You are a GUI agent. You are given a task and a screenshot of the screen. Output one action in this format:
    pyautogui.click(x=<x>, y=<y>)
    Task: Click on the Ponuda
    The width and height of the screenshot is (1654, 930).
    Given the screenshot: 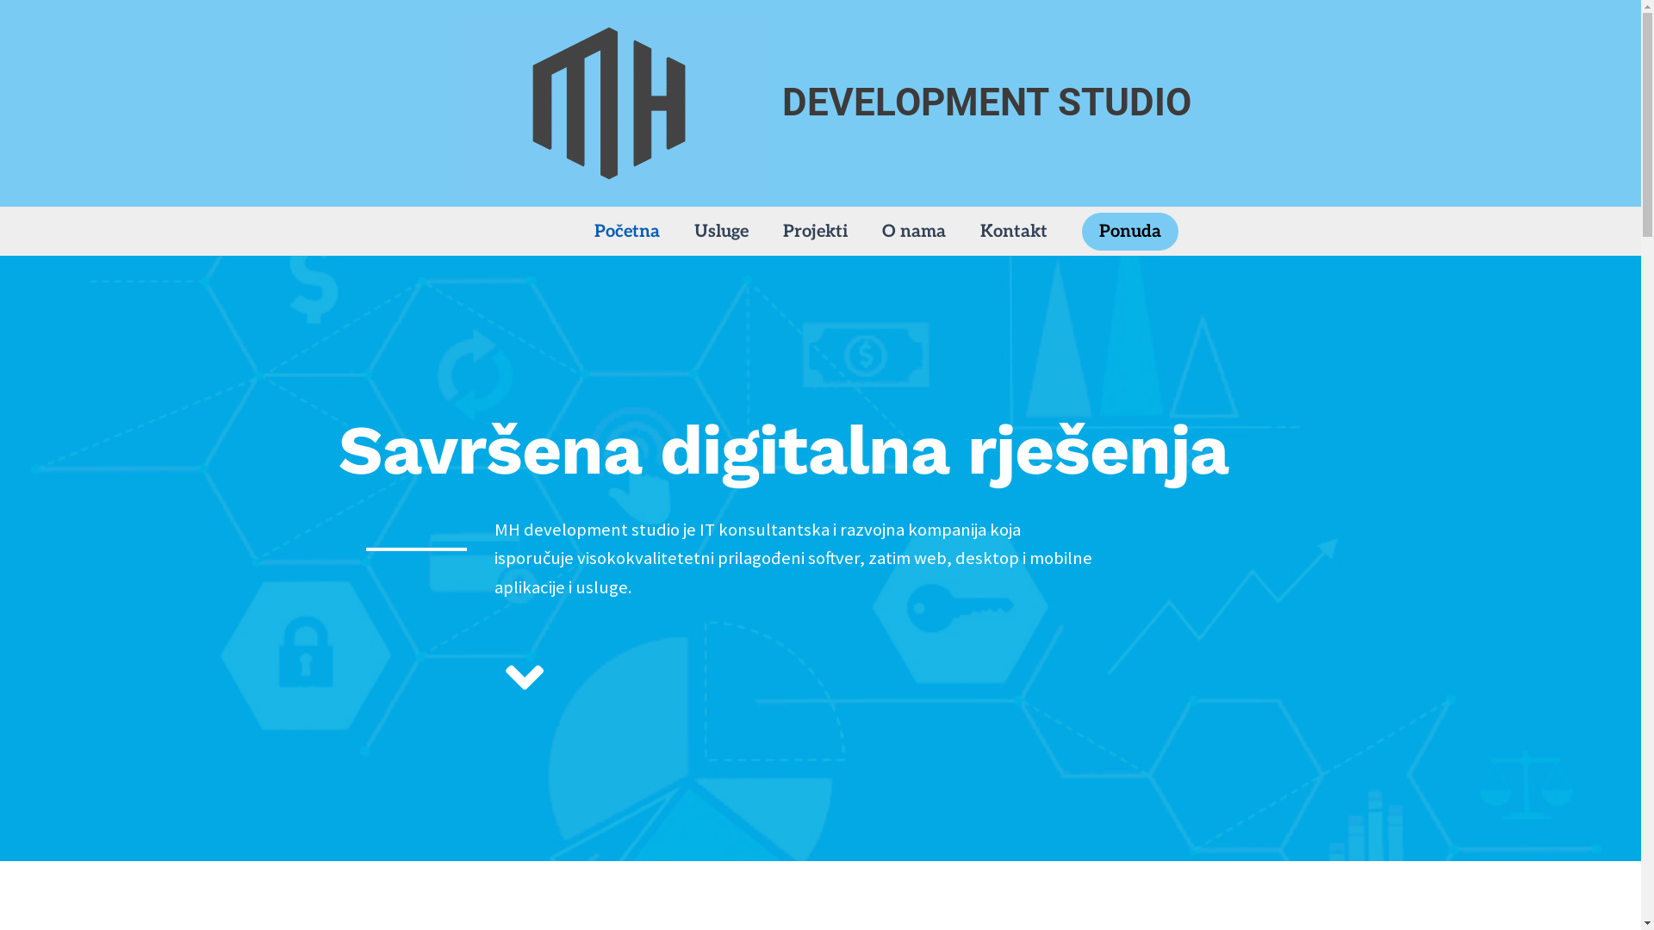 What is the action you would take?
    pyautogui.click(x=1130, y=232)
    